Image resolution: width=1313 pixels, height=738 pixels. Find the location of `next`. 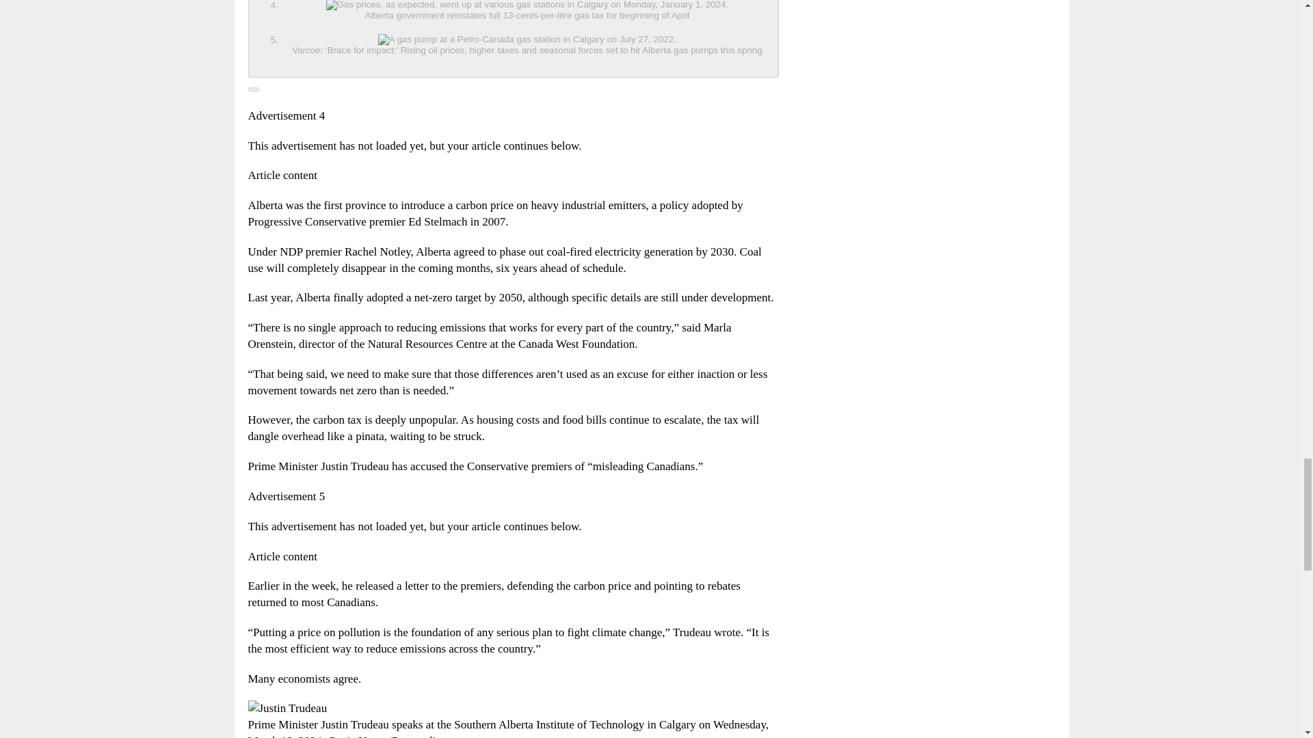

next is located at coordinates (253, 89).